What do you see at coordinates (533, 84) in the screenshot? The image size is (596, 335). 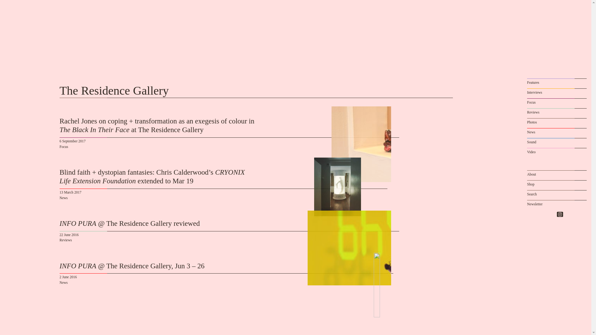 I see `Features` at bounding box center [533, 84].